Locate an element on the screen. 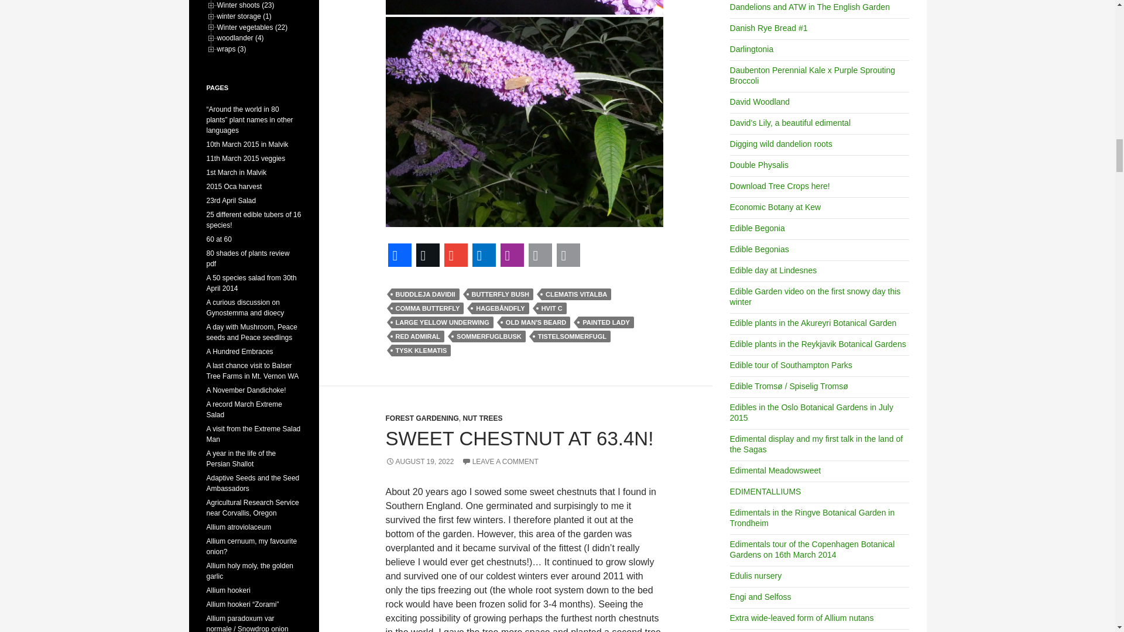 Image resolution: width=1124 pixels, height=632 pixels. Email This is located at coordinates (540, 255).